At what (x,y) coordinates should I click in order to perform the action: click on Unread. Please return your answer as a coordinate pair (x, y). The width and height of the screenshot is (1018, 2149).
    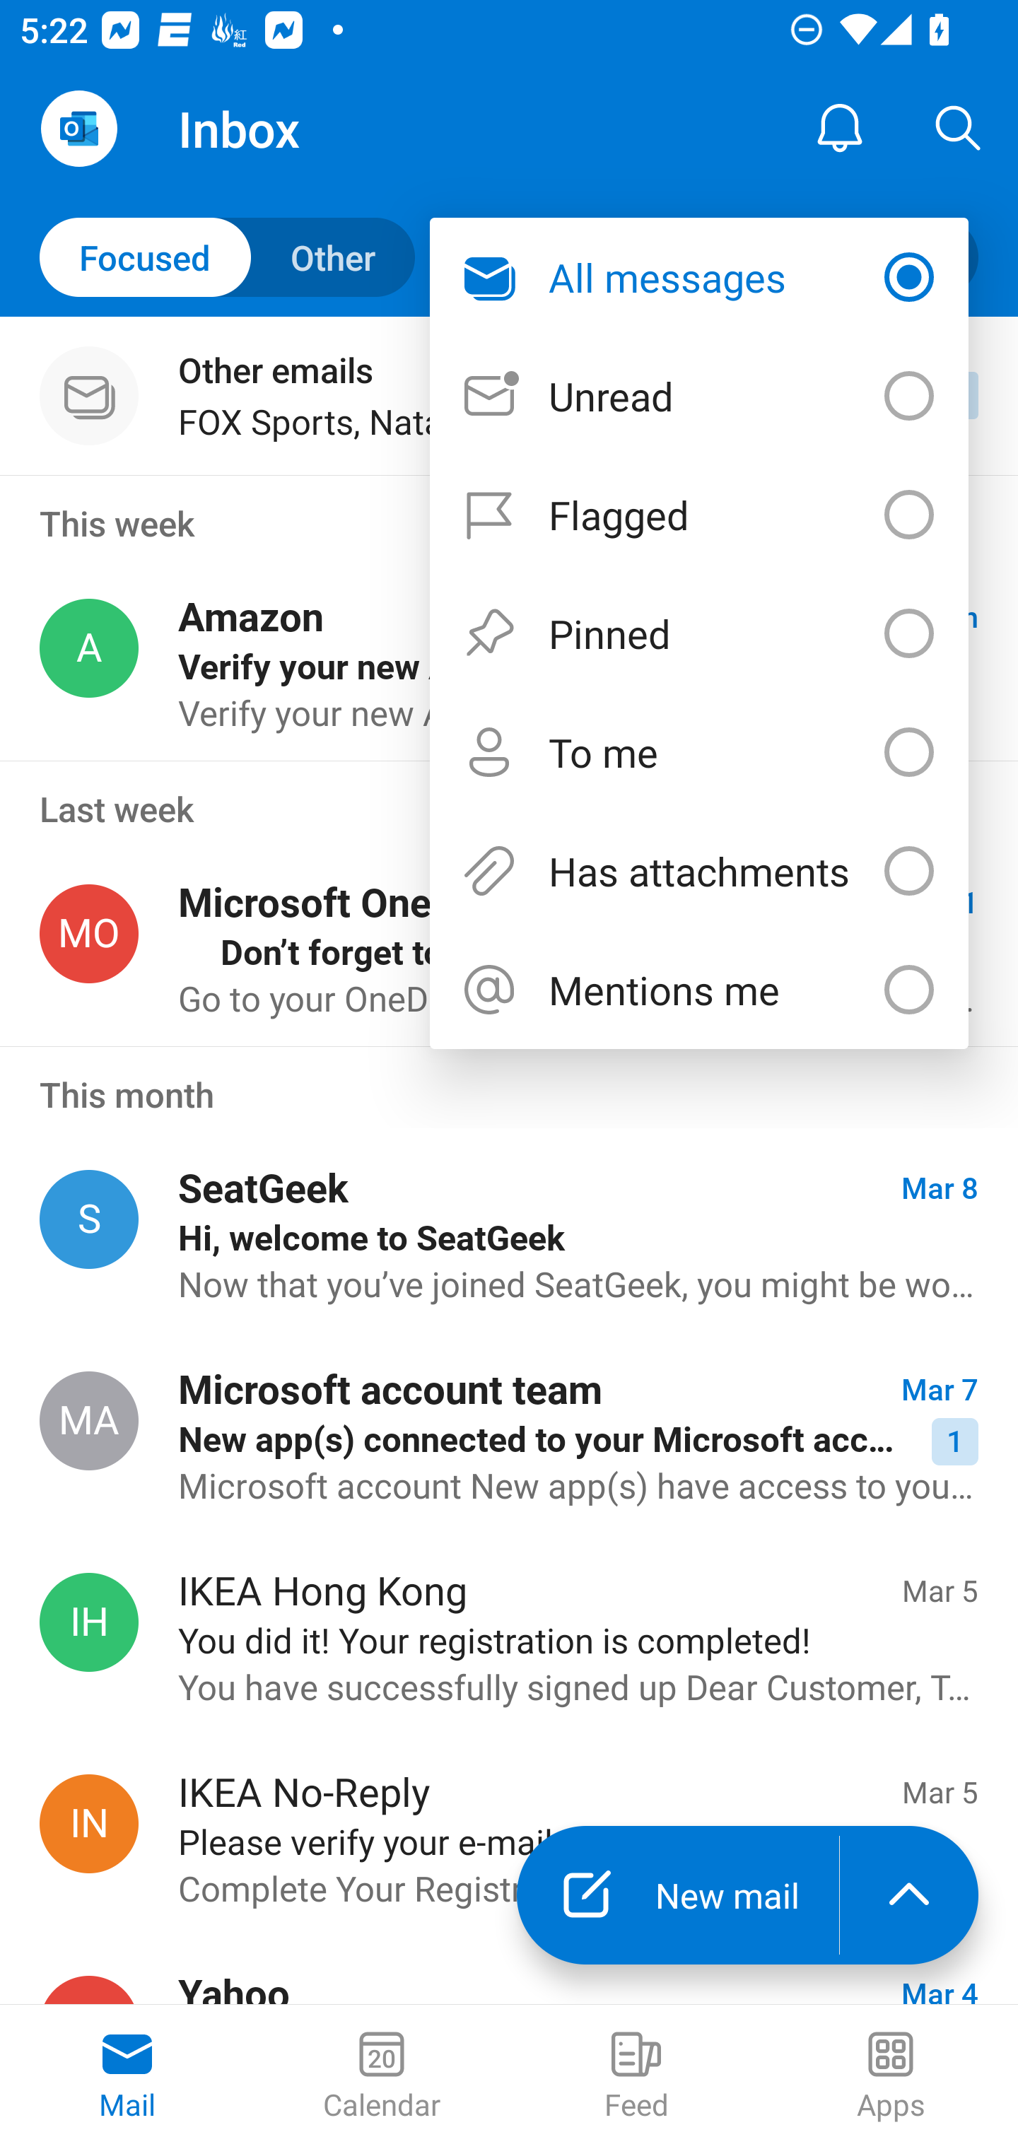
    Looking at the image, I should click on (698, 396).